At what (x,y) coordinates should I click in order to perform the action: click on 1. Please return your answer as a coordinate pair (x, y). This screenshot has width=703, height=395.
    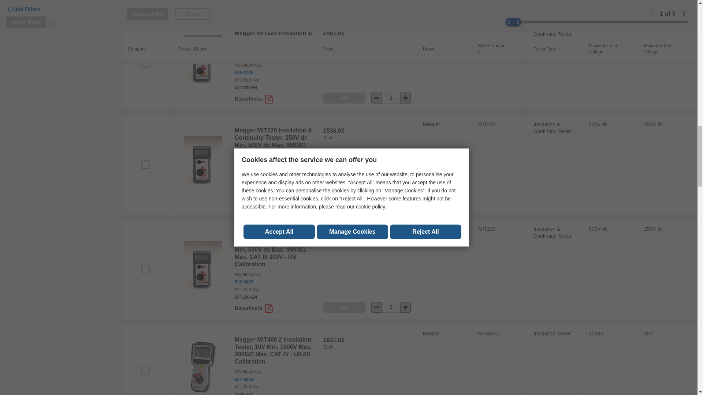
    Looking at the image, I should click on (391, 3).